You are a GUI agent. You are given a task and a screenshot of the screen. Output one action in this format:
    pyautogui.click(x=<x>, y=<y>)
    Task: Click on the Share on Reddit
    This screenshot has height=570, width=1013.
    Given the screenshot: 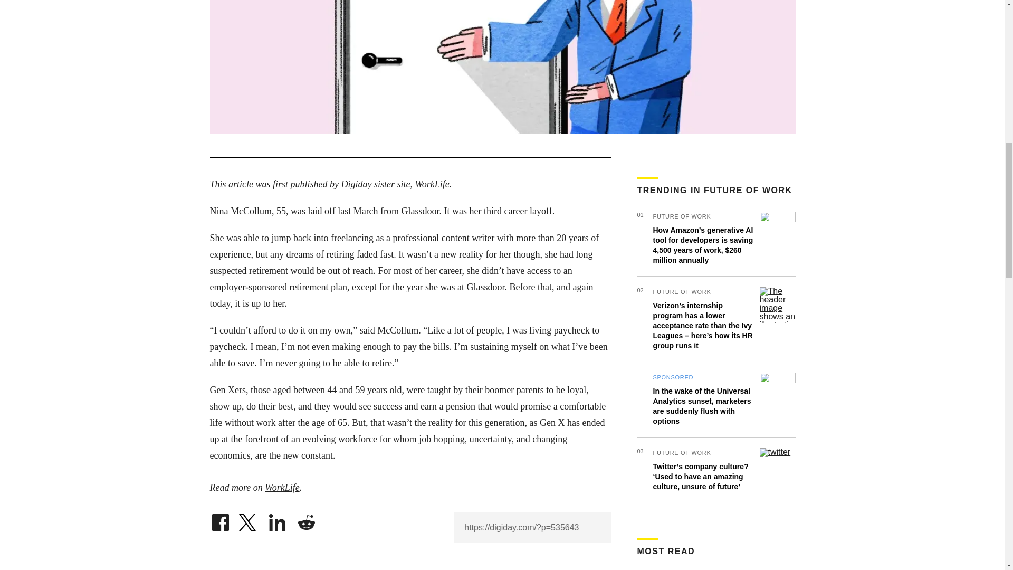 What is the action you would take?
    pyautogui.click(x=306, y=519)
    